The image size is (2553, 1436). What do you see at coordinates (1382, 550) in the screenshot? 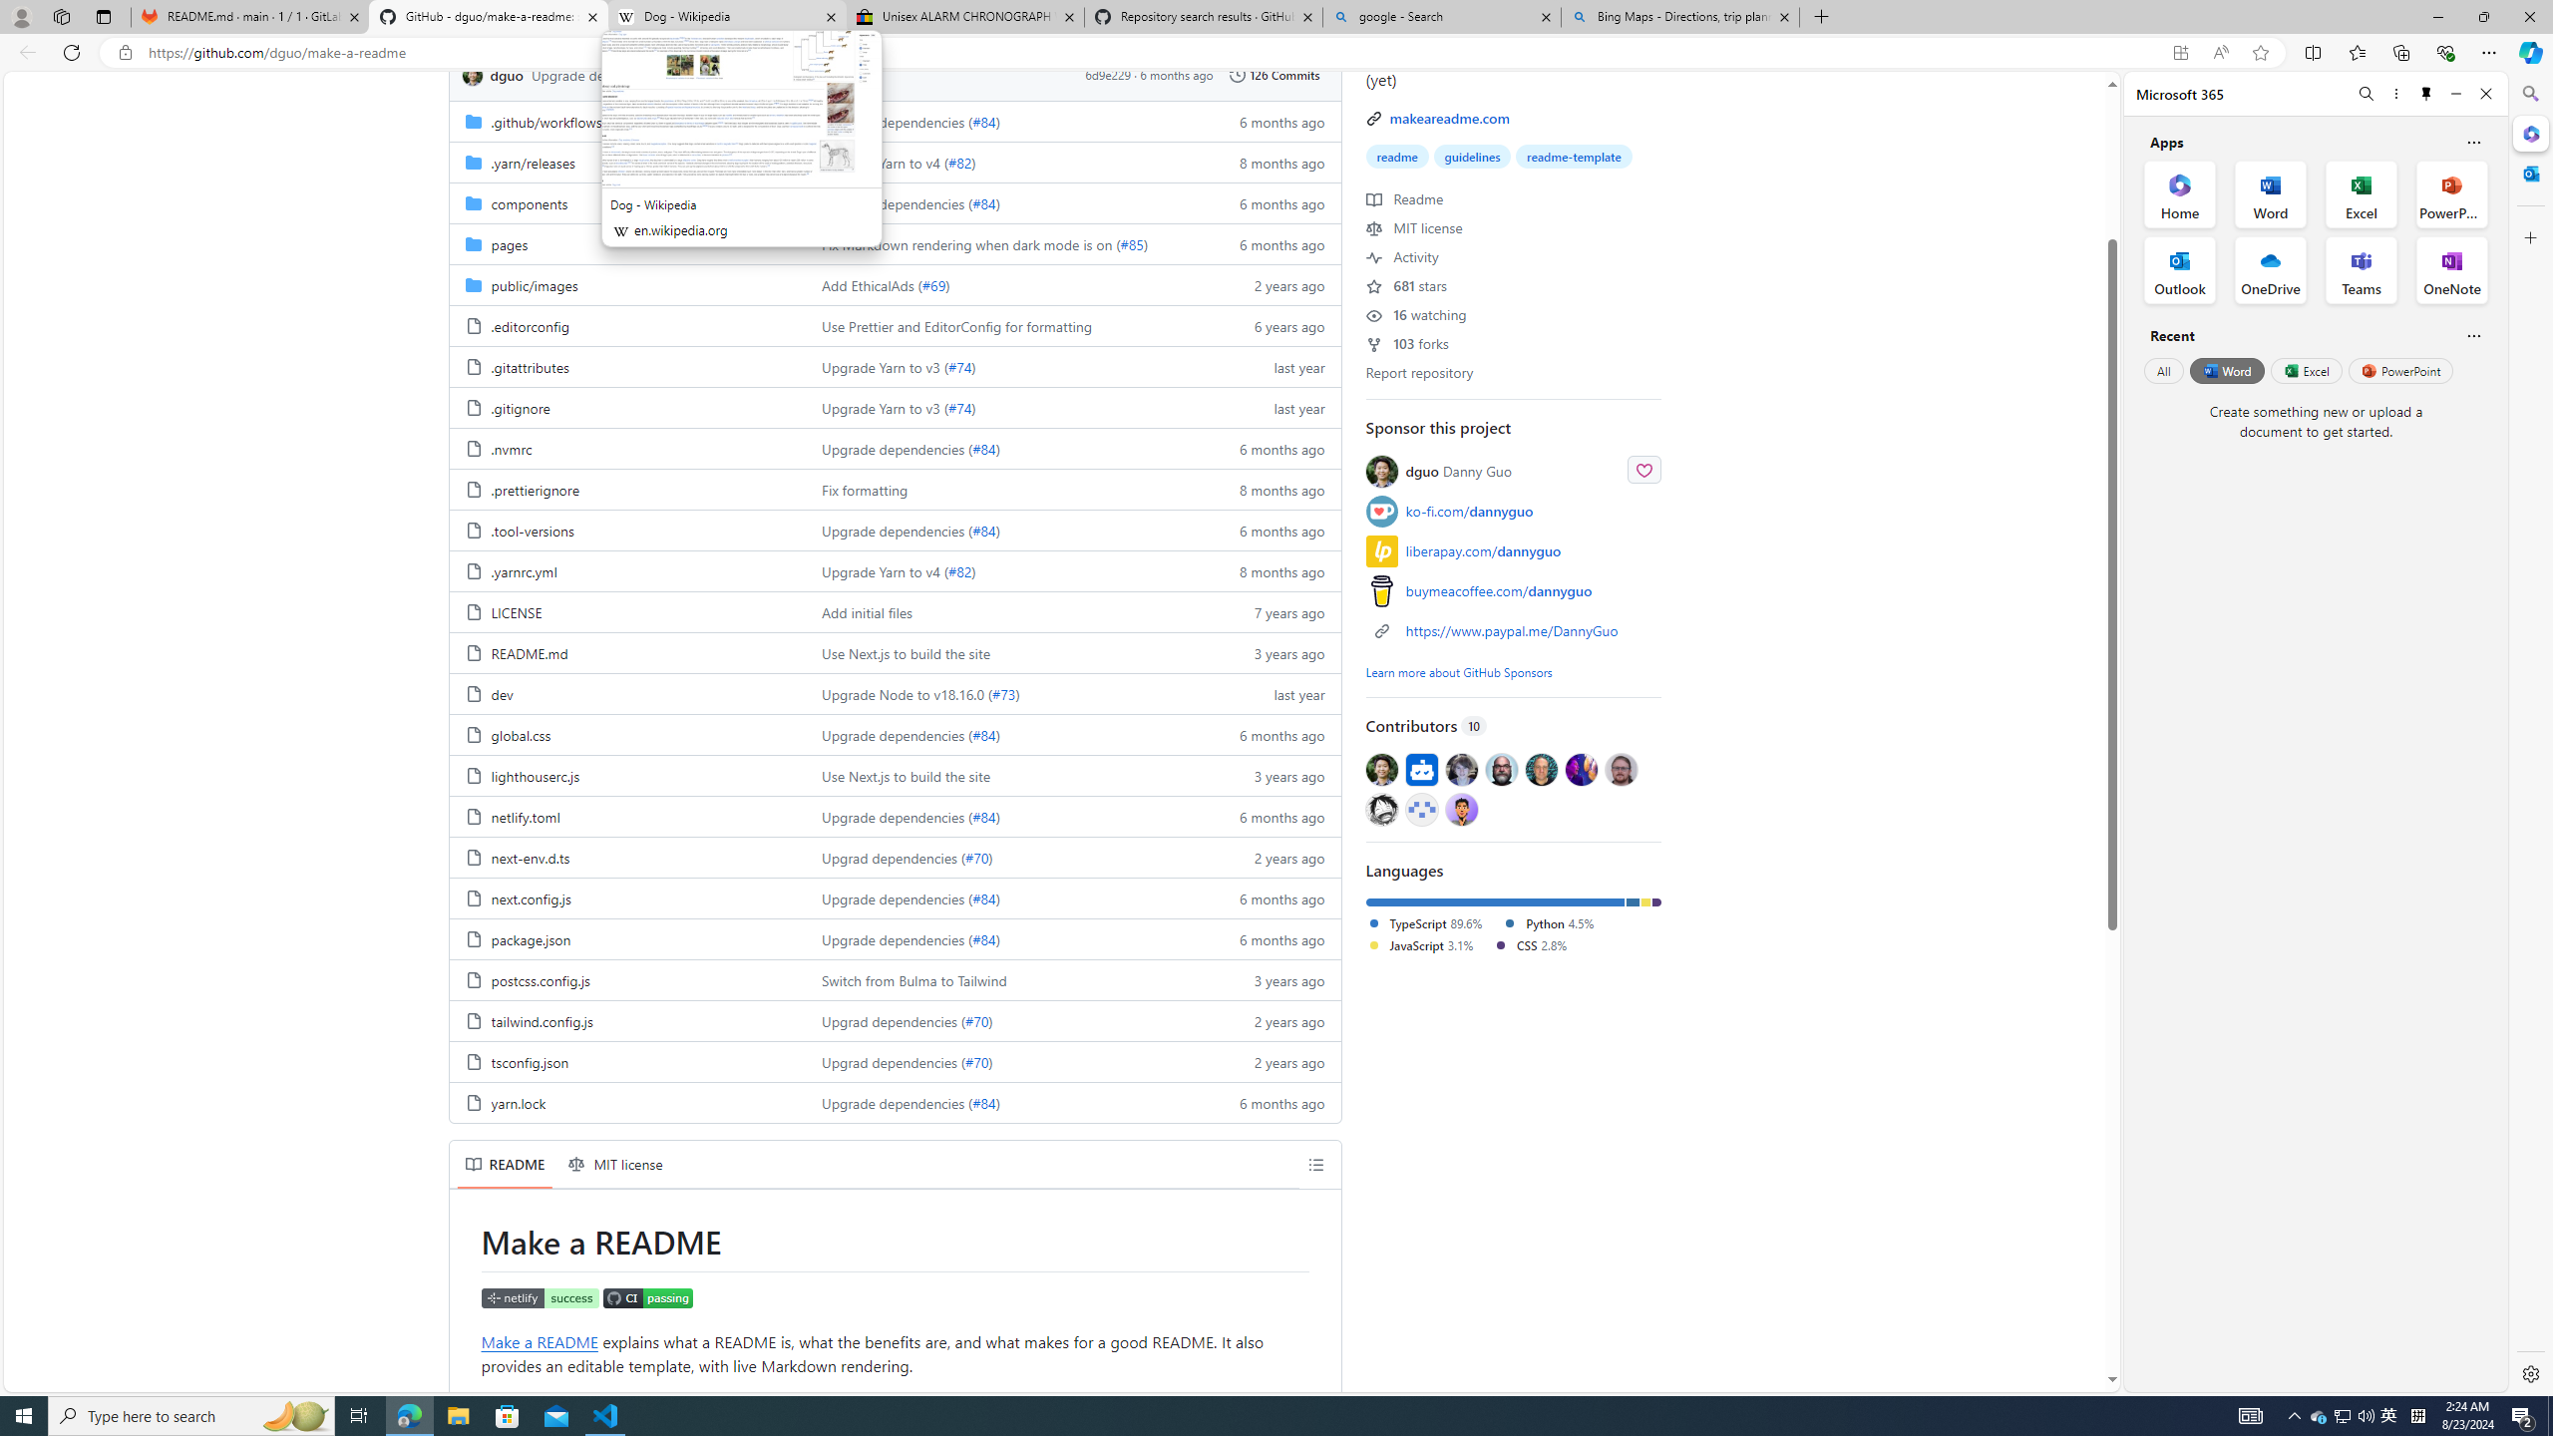
I see `liberapay` at bounding box center [1382, 550].